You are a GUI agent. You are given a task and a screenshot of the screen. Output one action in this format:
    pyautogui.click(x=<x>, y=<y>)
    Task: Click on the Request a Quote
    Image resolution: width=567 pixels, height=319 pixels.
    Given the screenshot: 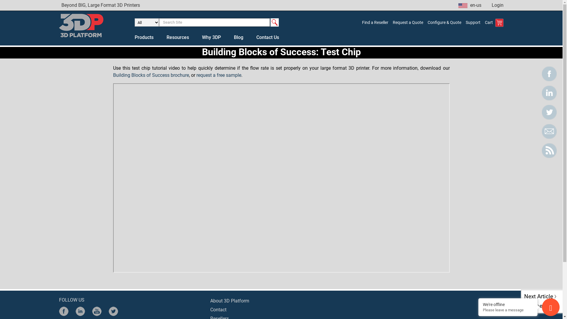 What is the action you would take?
    pyautogui.click(x=408, y=22)
    